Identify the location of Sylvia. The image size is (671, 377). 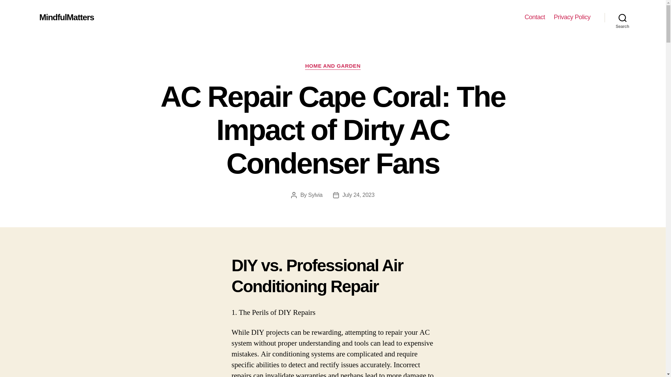
(315, 195).